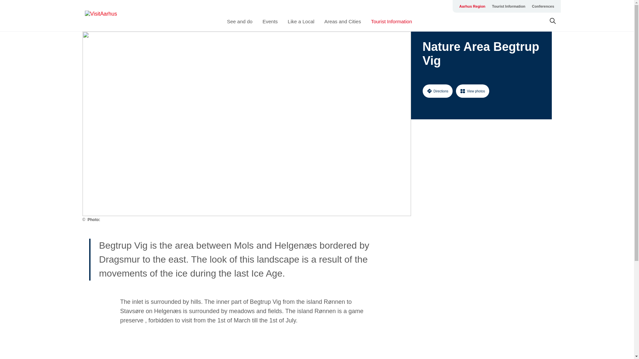 The image size is (639, 359). What do you see at coordinates (437, 91) in the screenshot?
I see `Directions` at bounding box center [437, 91].